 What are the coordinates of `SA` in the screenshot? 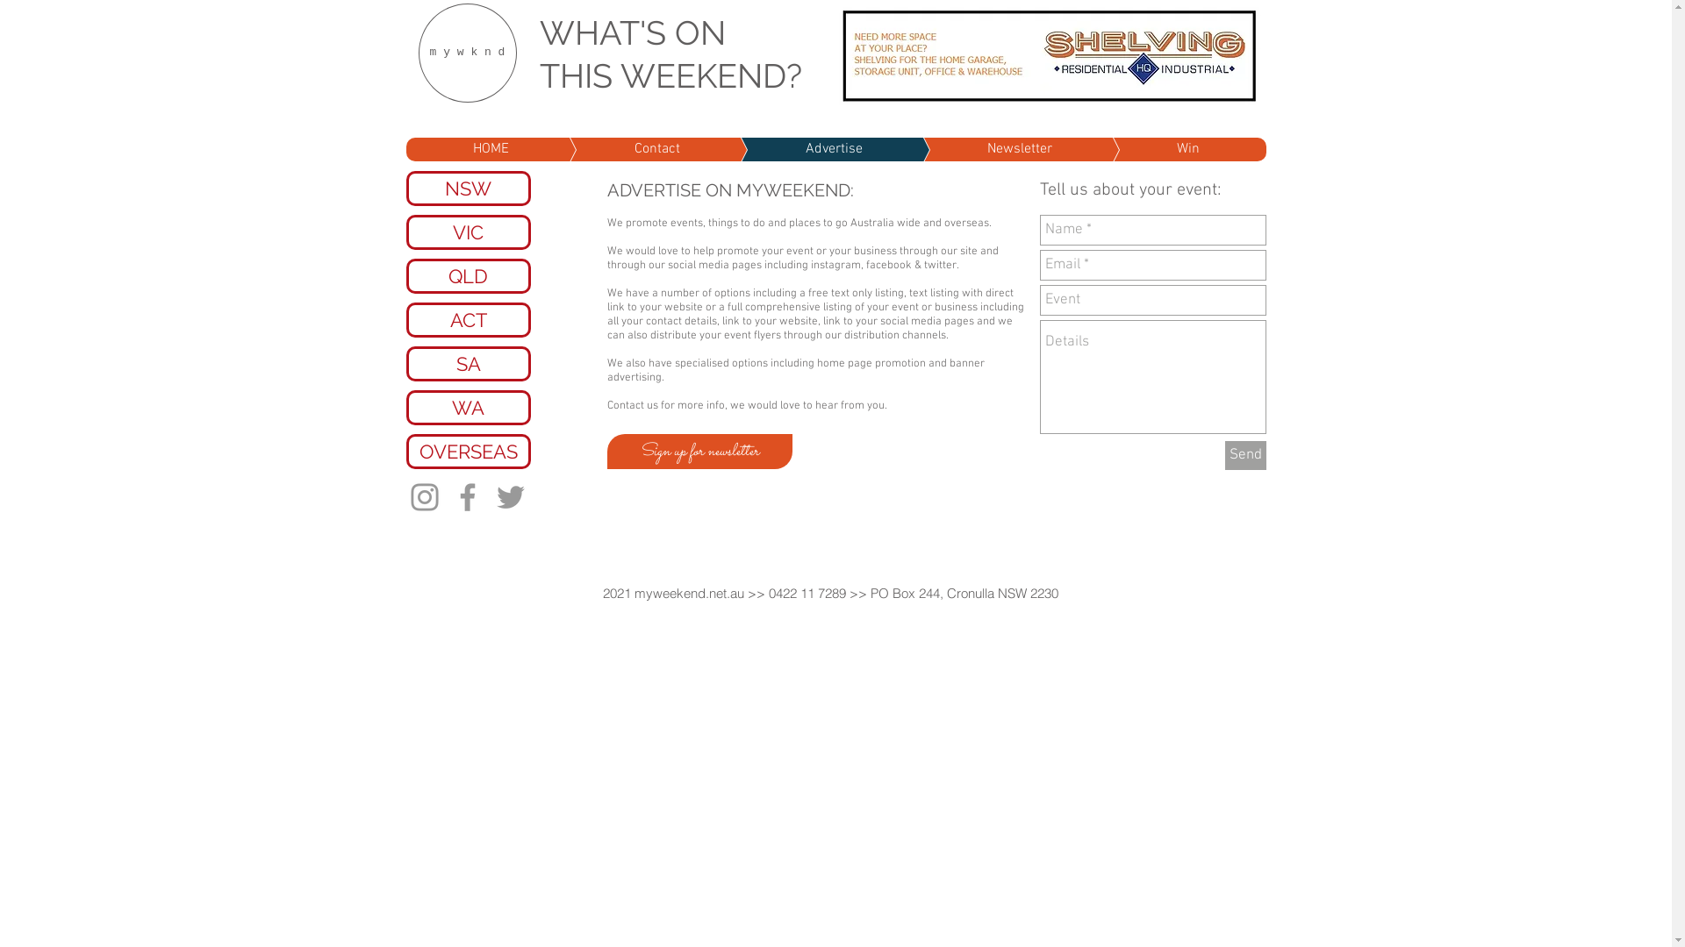 It's located at (468, 364).